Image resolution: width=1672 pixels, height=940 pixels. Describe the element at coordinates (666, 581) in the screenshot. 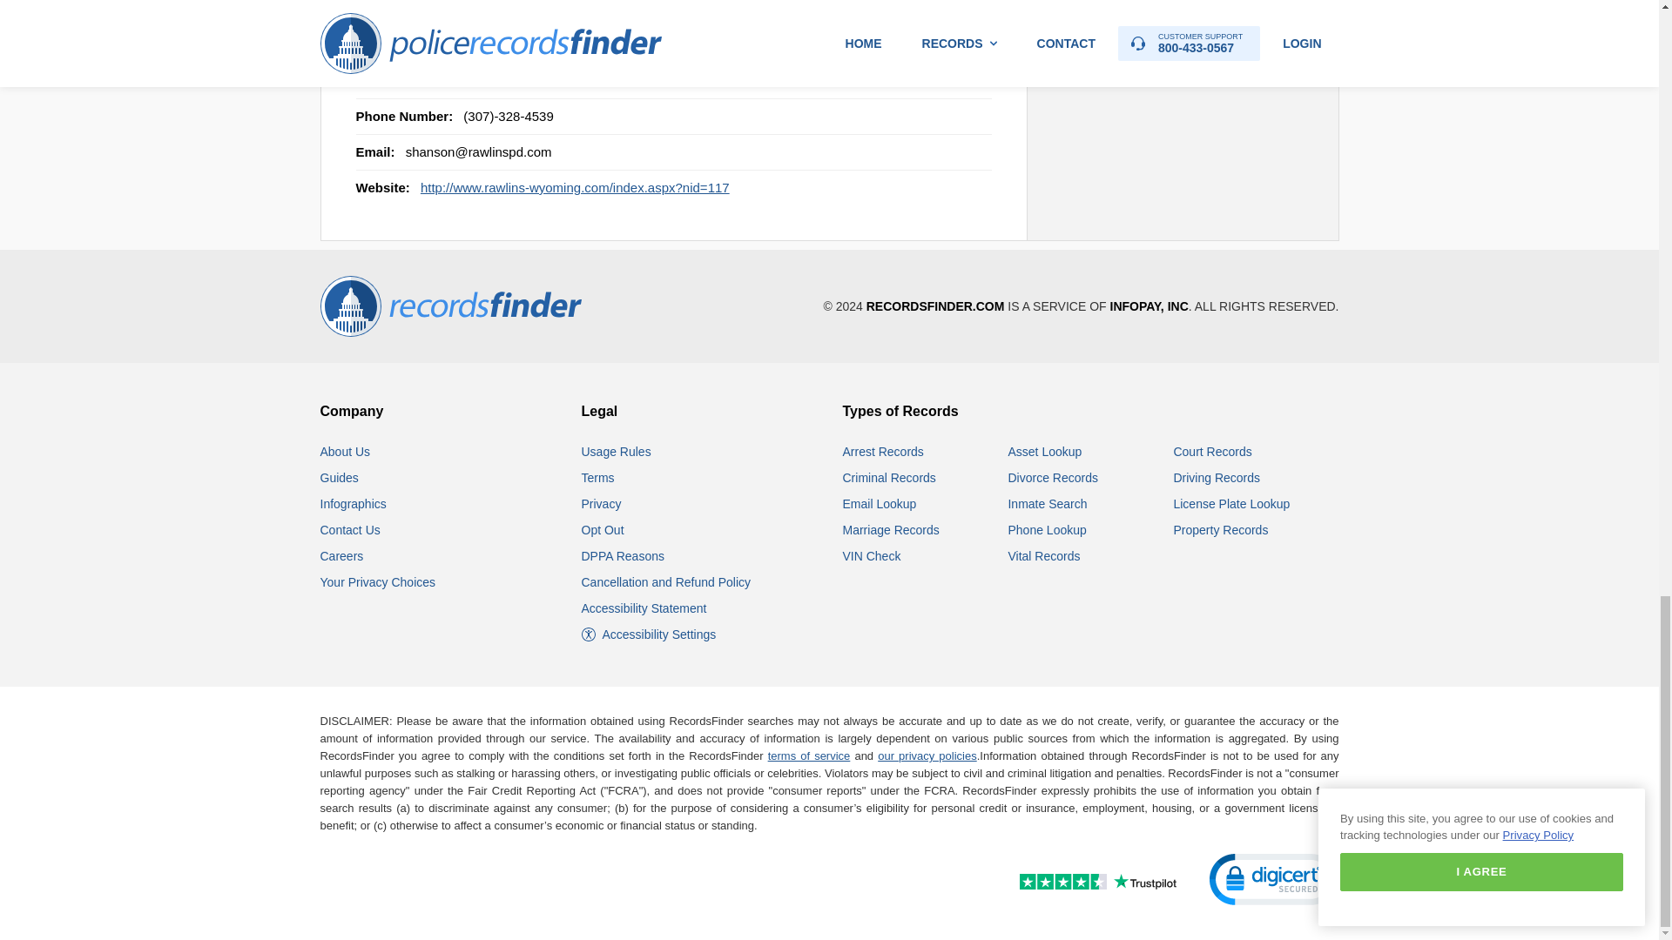

I see `RecordsFinder.com Cancellation and Refund Policy` at that location.